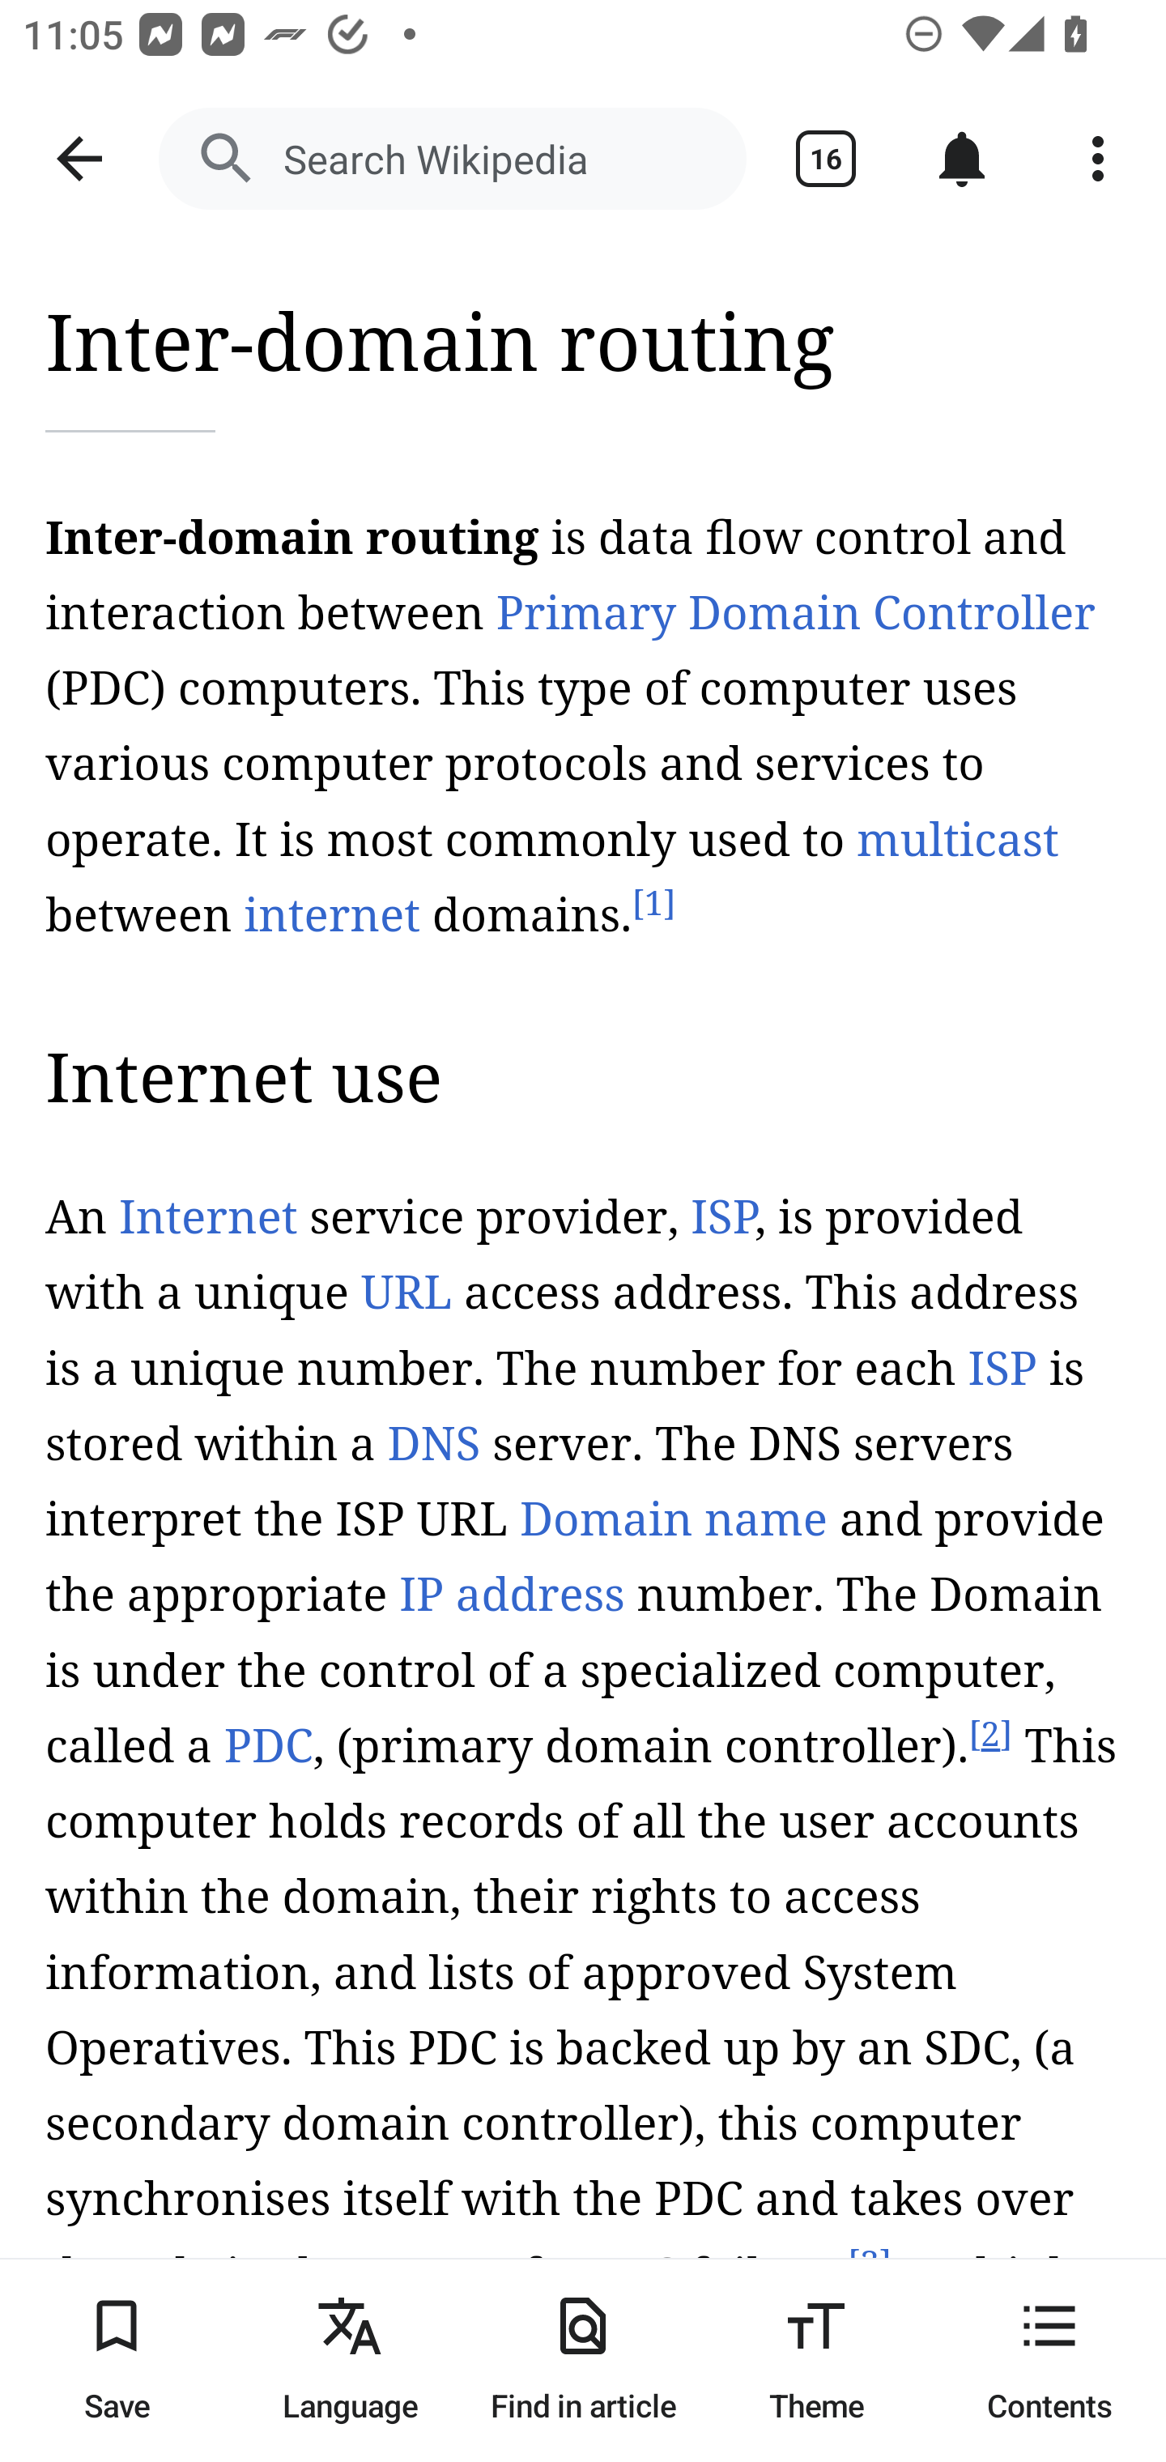 Image resolution: width=1166 pixels, height=2462 pixels. I want to click on Primary Domain Controller, so click(794, 612).